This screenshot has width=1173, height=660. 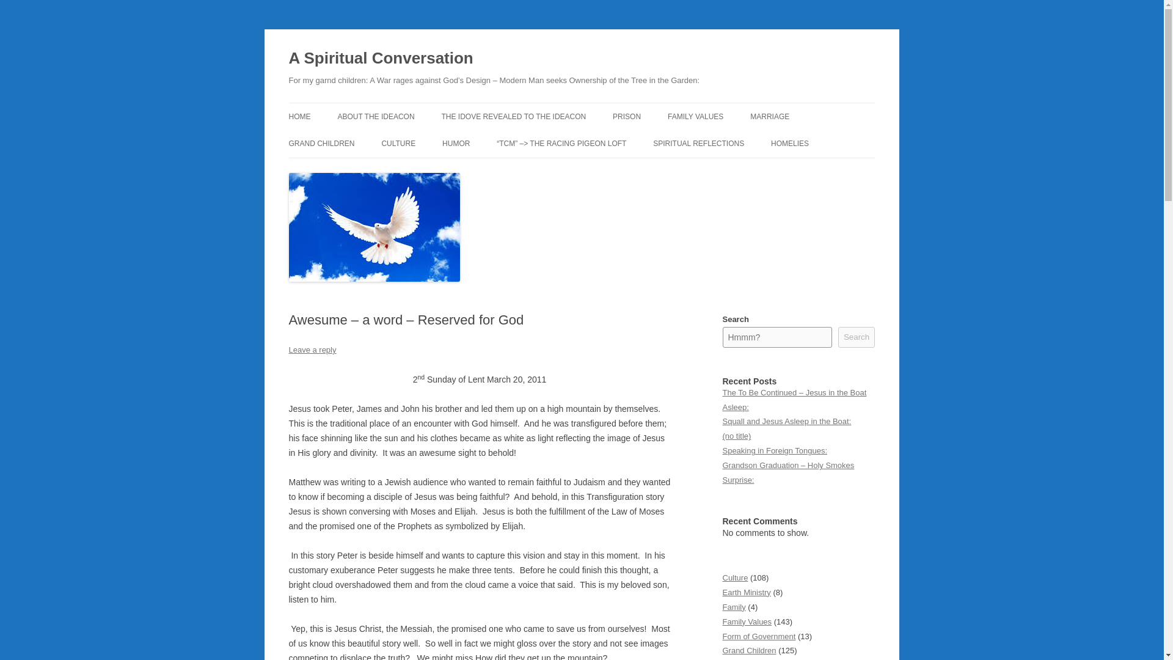 I want to click on Grand Children, so click(x=749, y=650).